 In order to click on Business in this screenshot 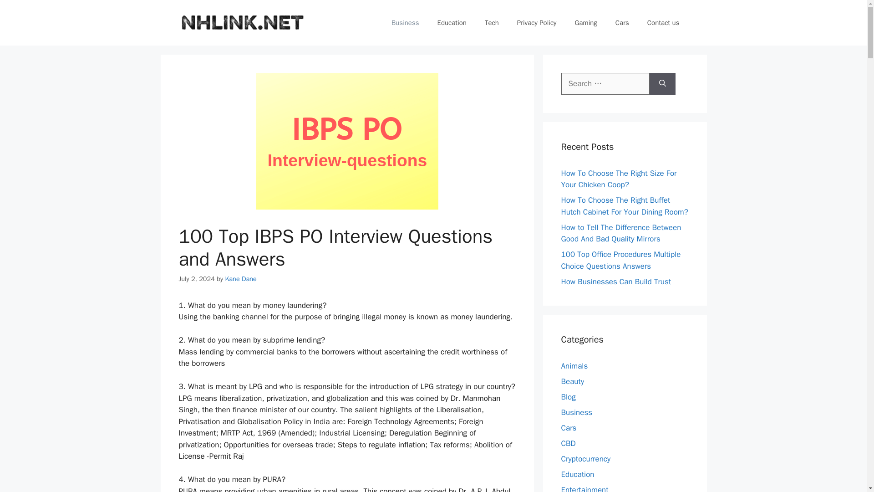, I will do `click(576, 412)`.